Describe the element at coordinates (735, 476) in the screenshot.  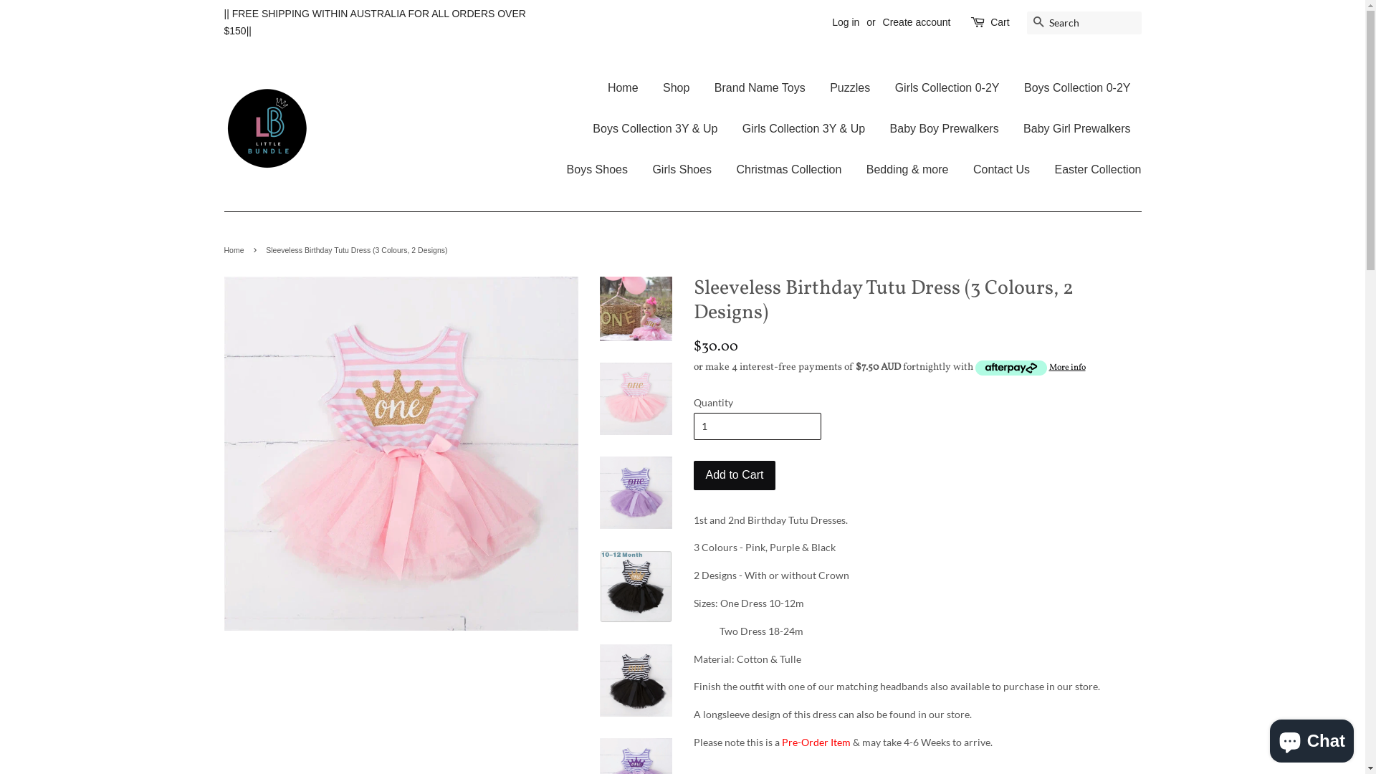
I see `Add to Cart` at that location.